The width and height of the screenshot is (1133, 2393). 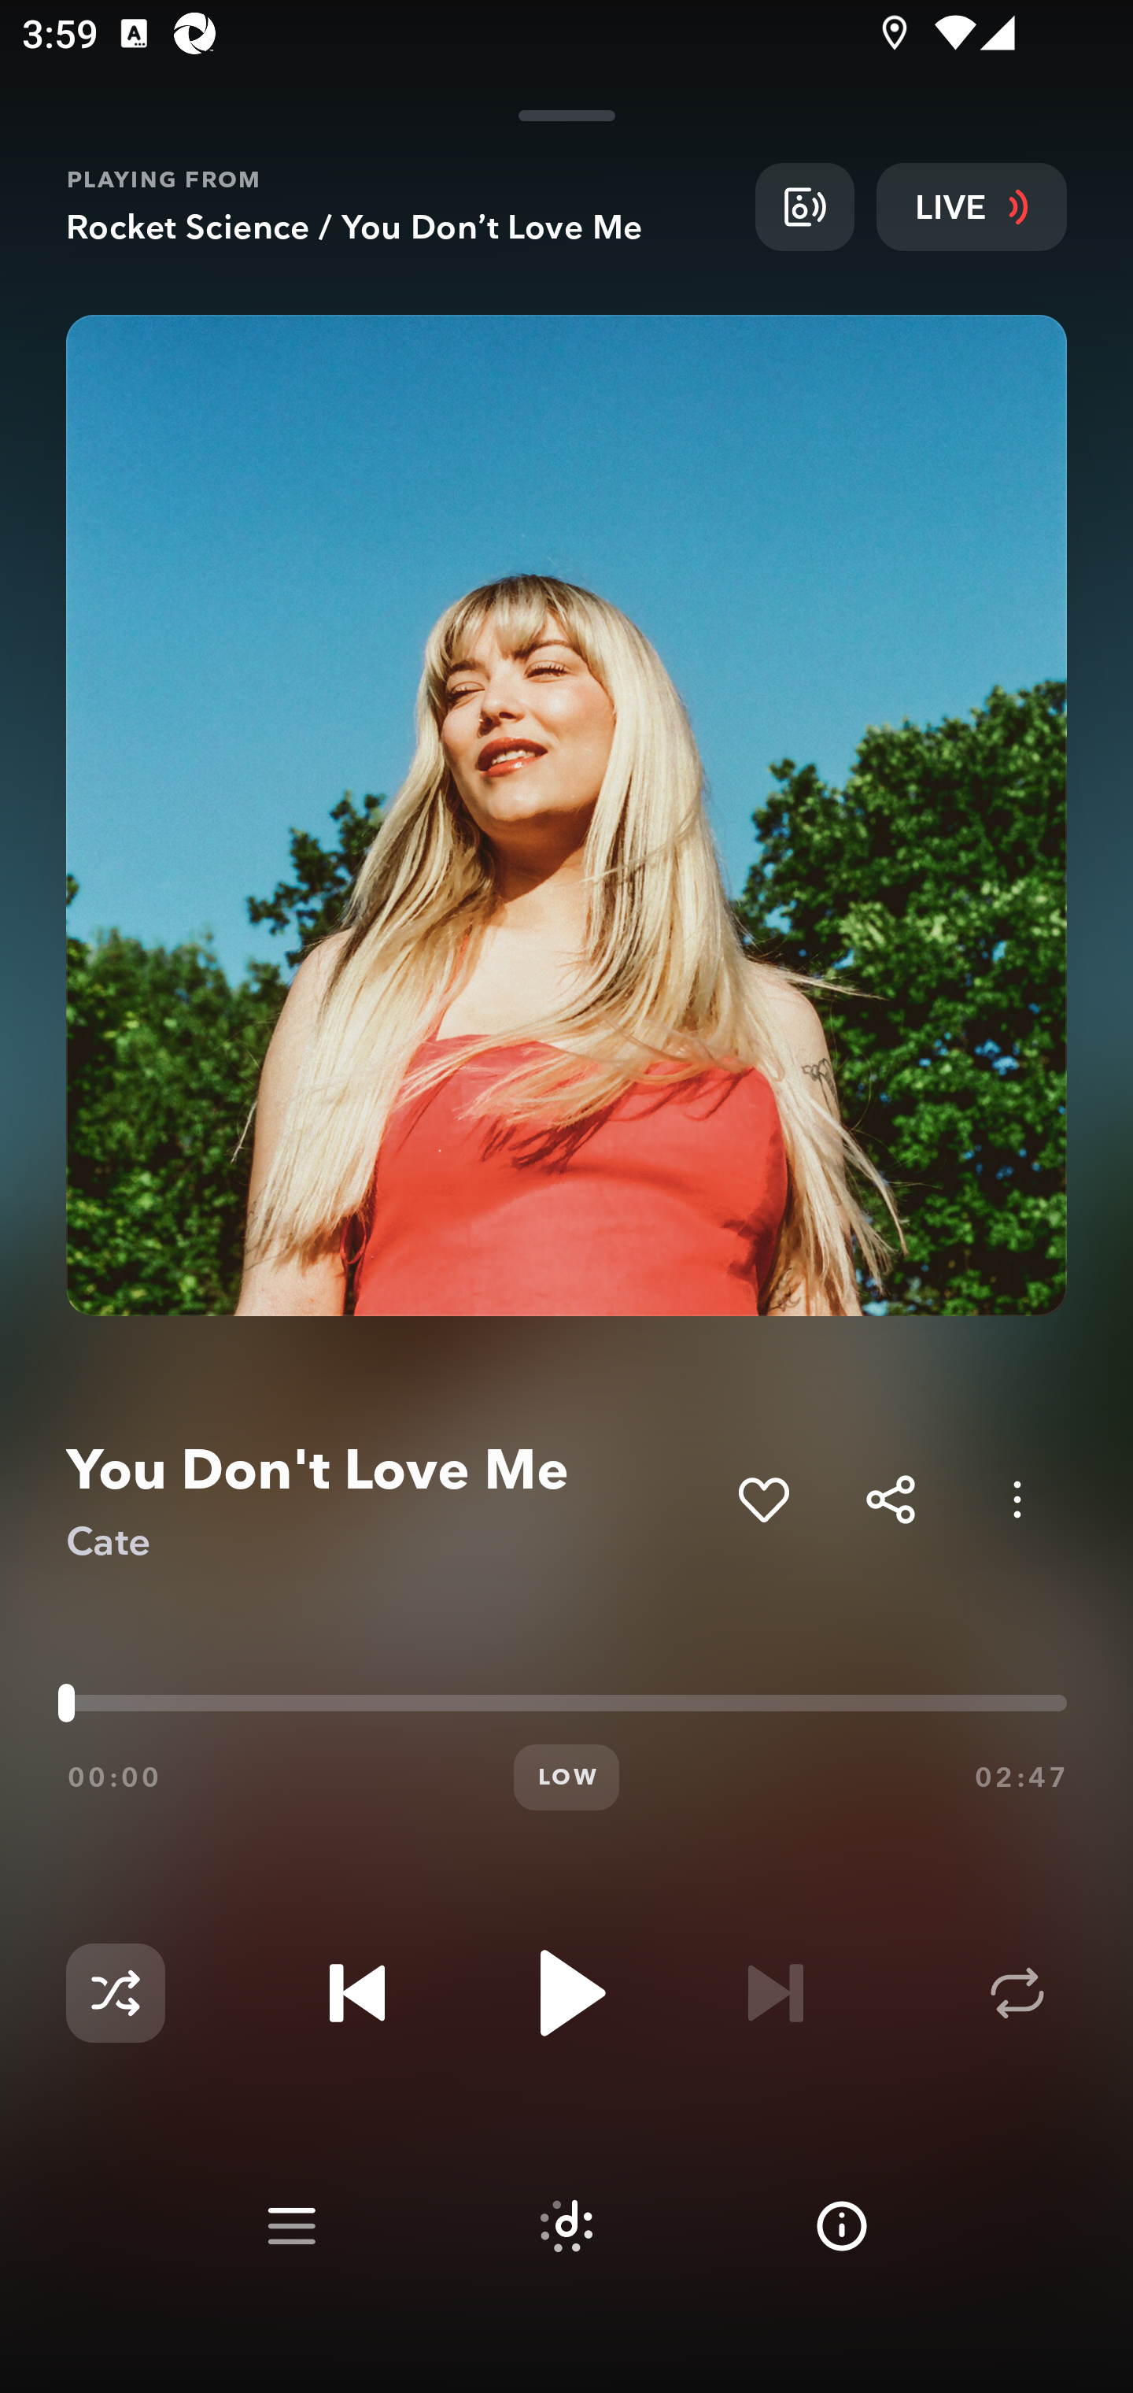 I want to click on Play queue, so click(x=291, y=2226).